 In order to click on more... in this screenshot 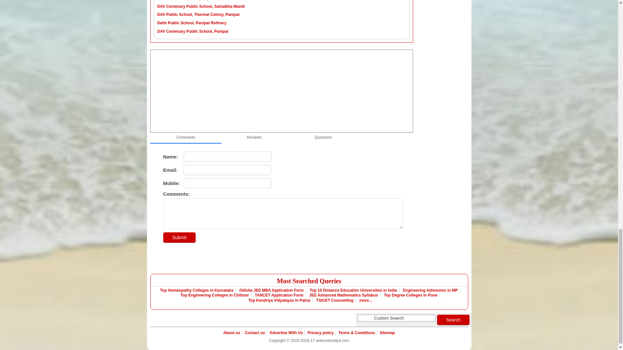, I will do `click(364, 300)`.